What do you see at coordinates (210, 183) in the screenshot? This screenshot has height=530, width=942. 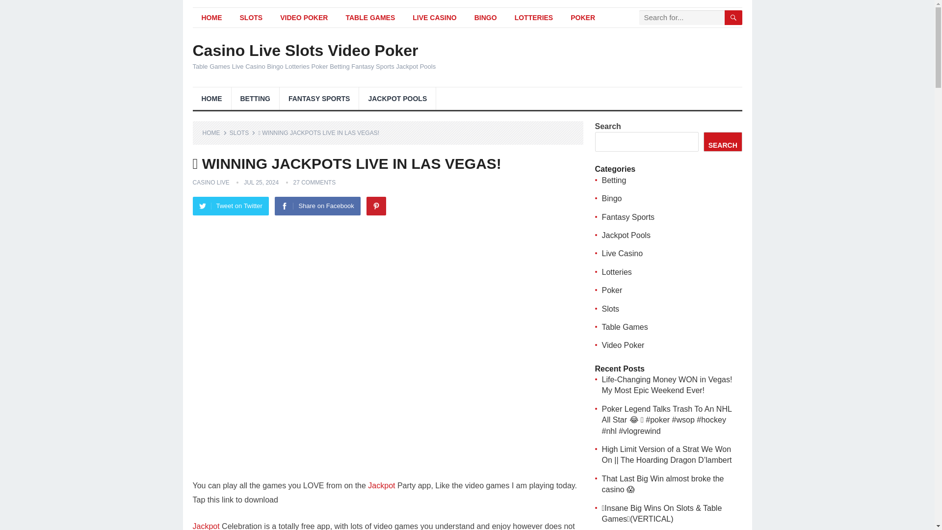 I see `CASINO LIVE` at bounding box center [210, 183].